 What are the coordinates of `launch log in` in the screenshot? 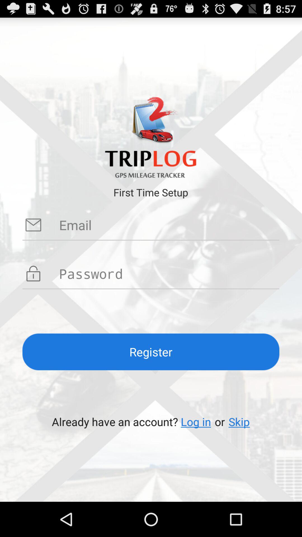 It's located at (196, 422).